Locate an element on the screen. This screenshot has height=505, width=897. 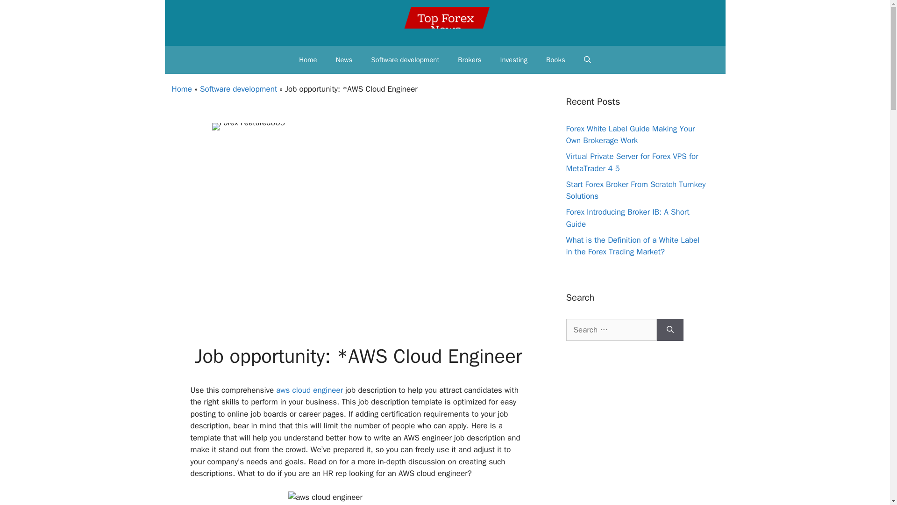
Home is located at coordinates (308, 60).